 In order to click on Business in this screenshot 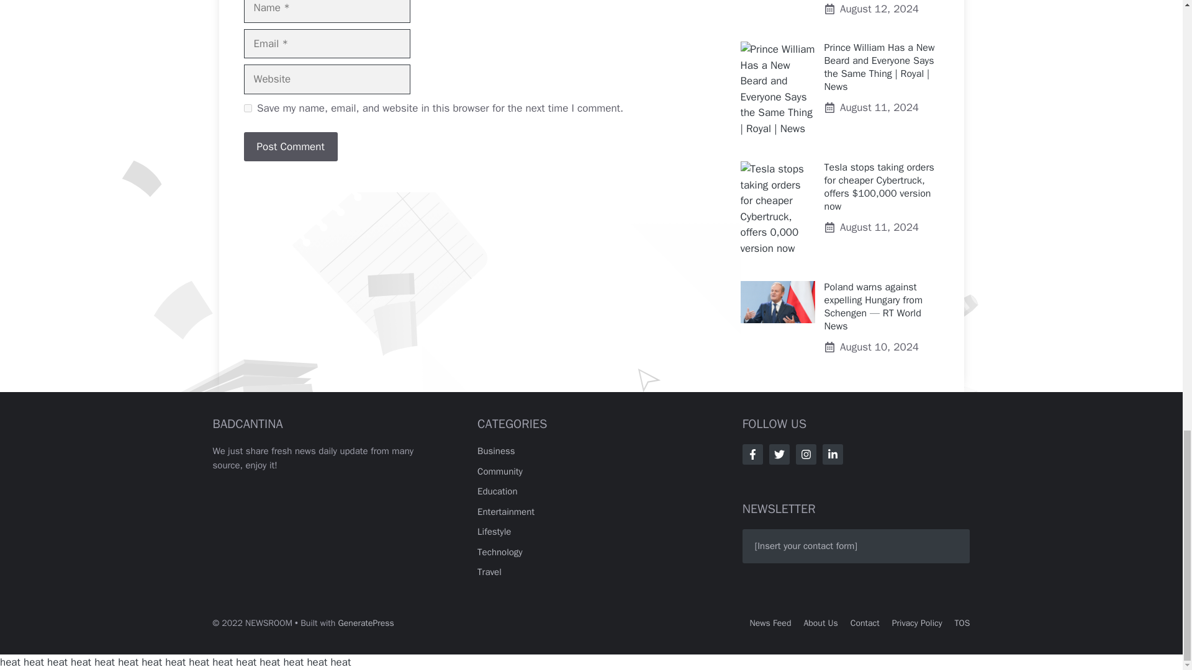, I will do `click(496, 450)`.